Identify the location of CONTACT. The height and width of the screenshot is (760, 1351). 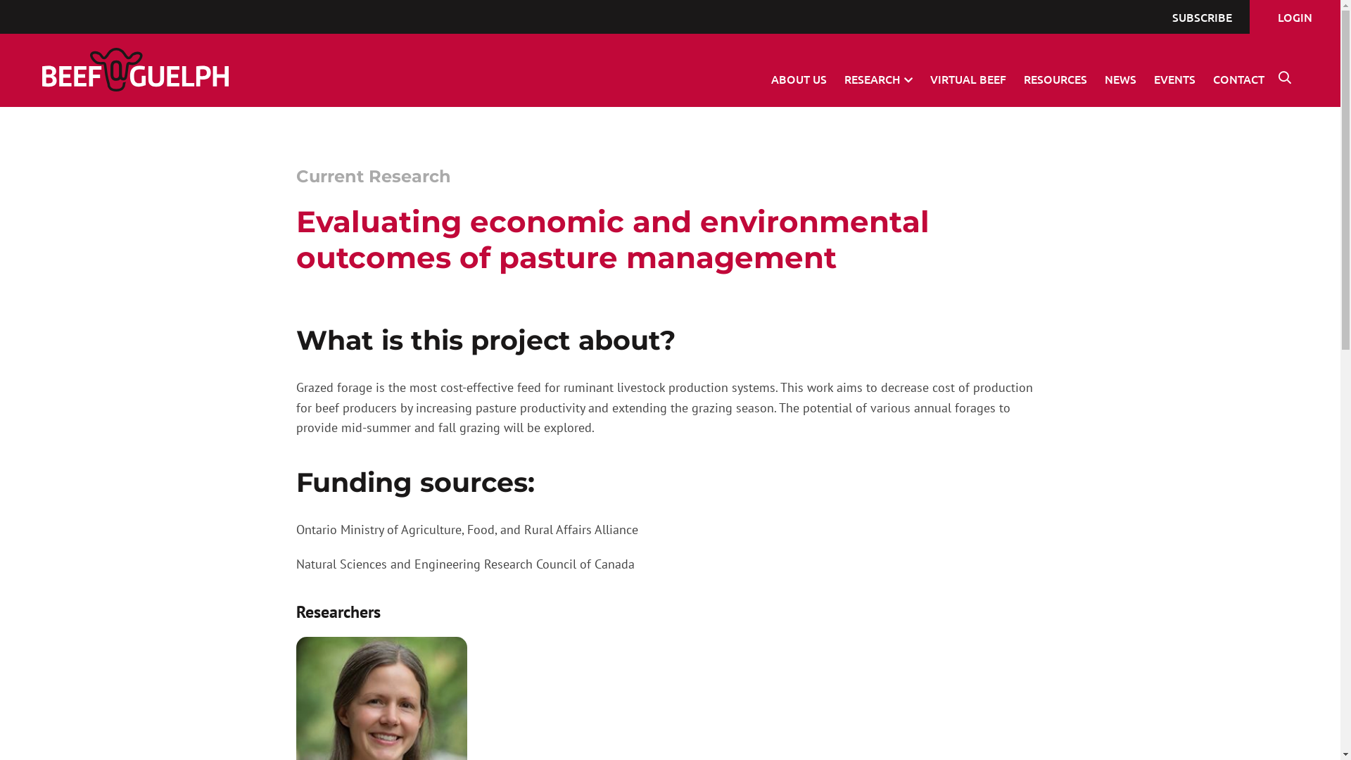
(1238, 79).